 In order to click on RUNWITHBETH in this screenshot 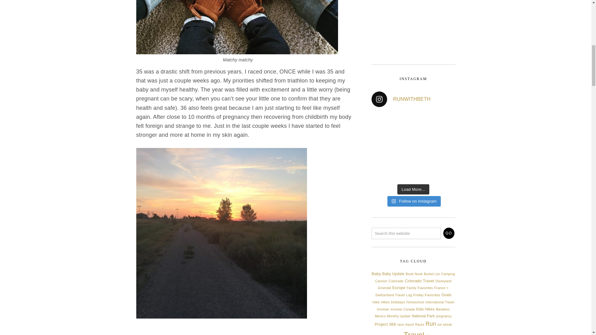, I will do `click(413, 99)`.